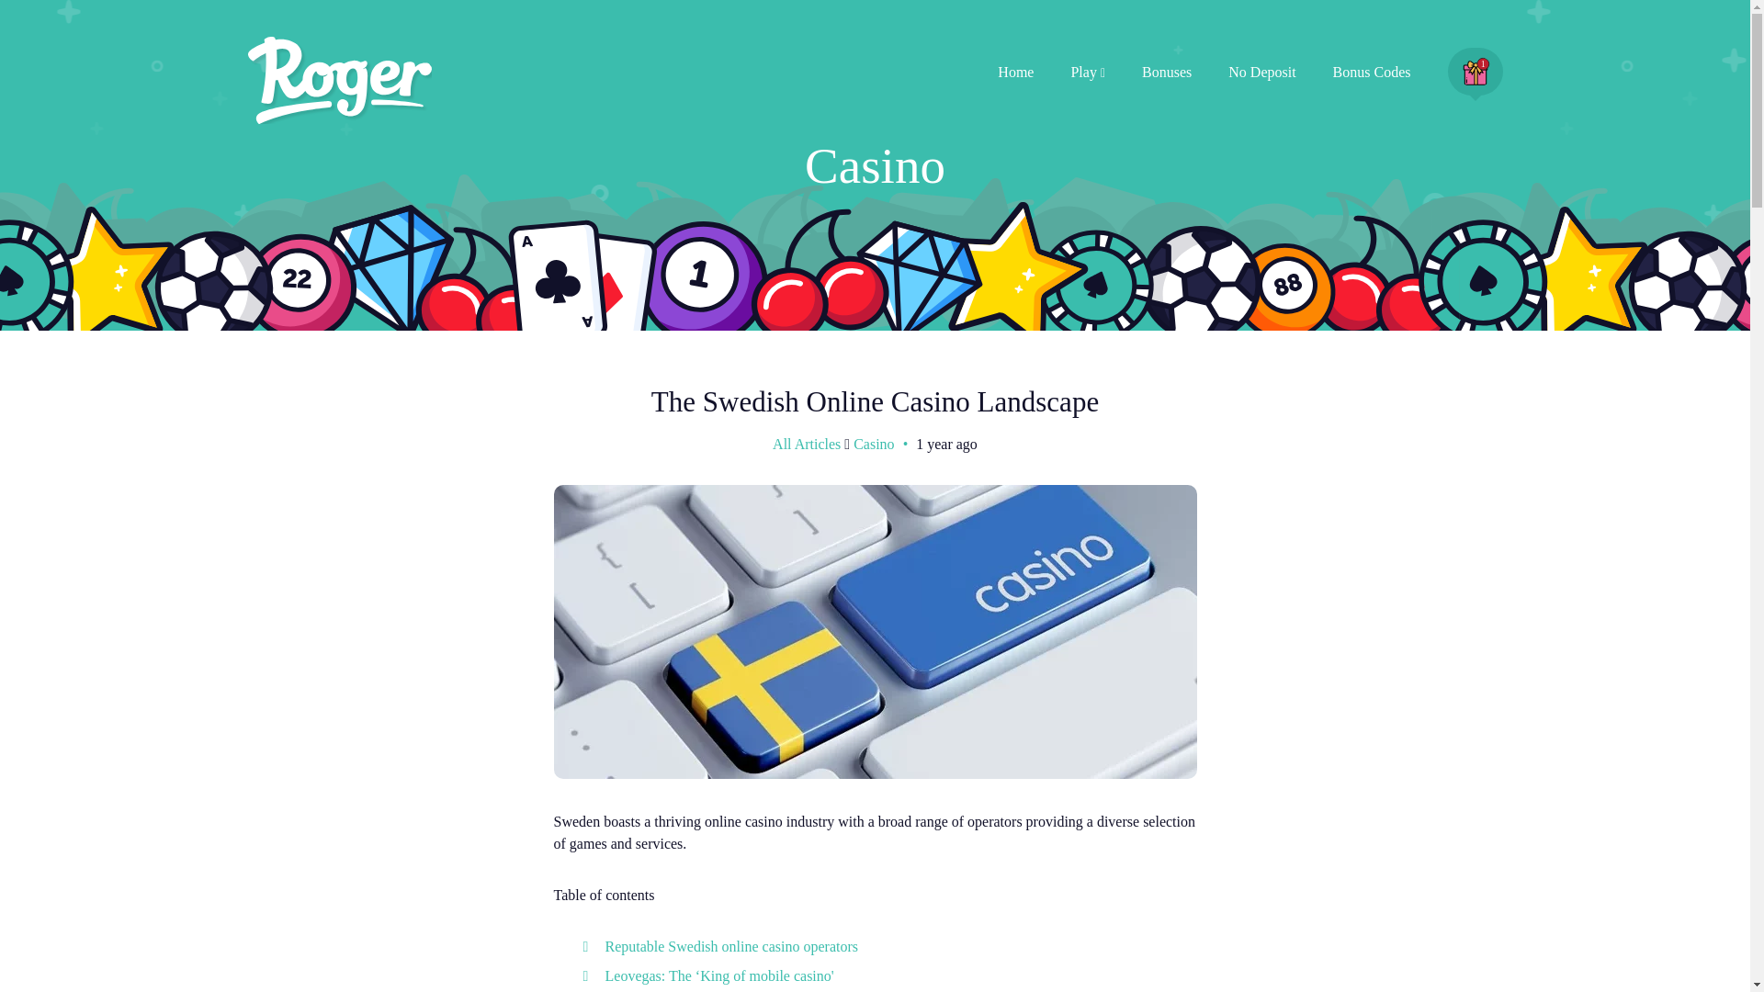  I want to click on Reputable Swedish online casino operators, so click(731, 946).